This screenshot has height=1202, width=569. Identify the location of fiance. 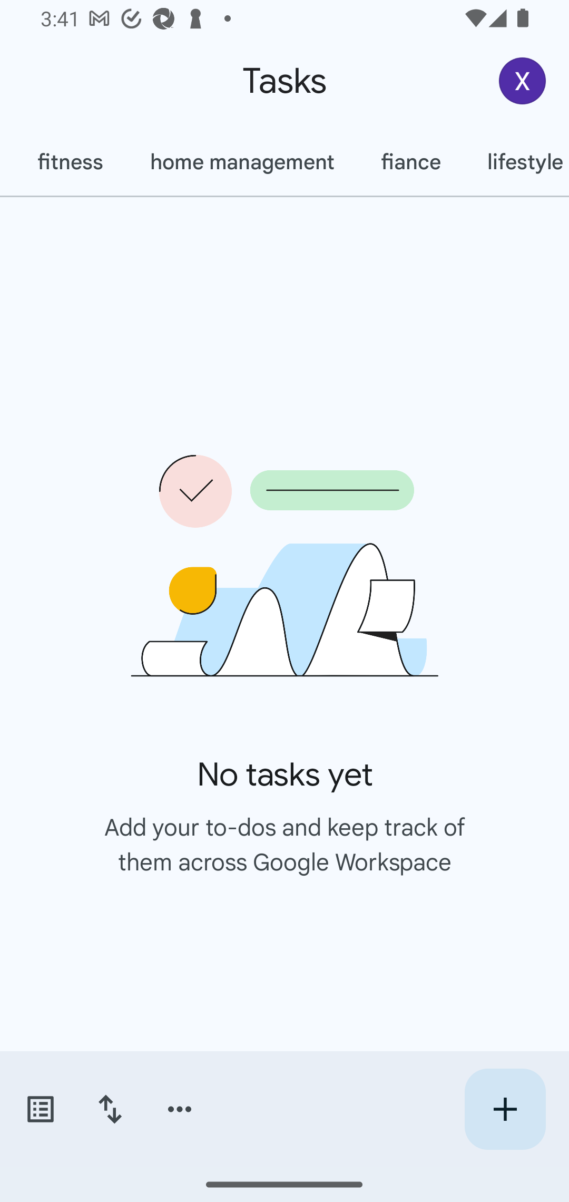
(410, 162).